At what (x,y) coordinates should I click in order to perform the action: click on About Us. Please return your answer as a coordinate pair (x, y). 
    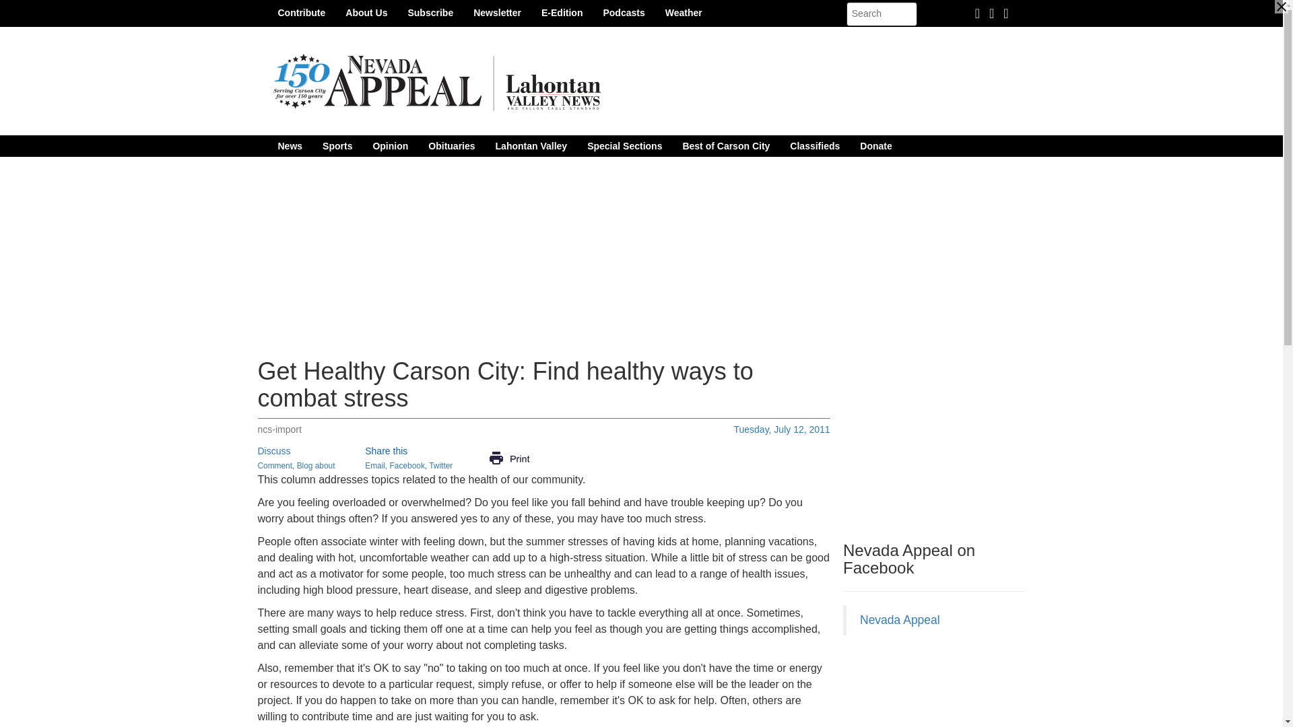
    Looking at the image, I should click on (366, 12).